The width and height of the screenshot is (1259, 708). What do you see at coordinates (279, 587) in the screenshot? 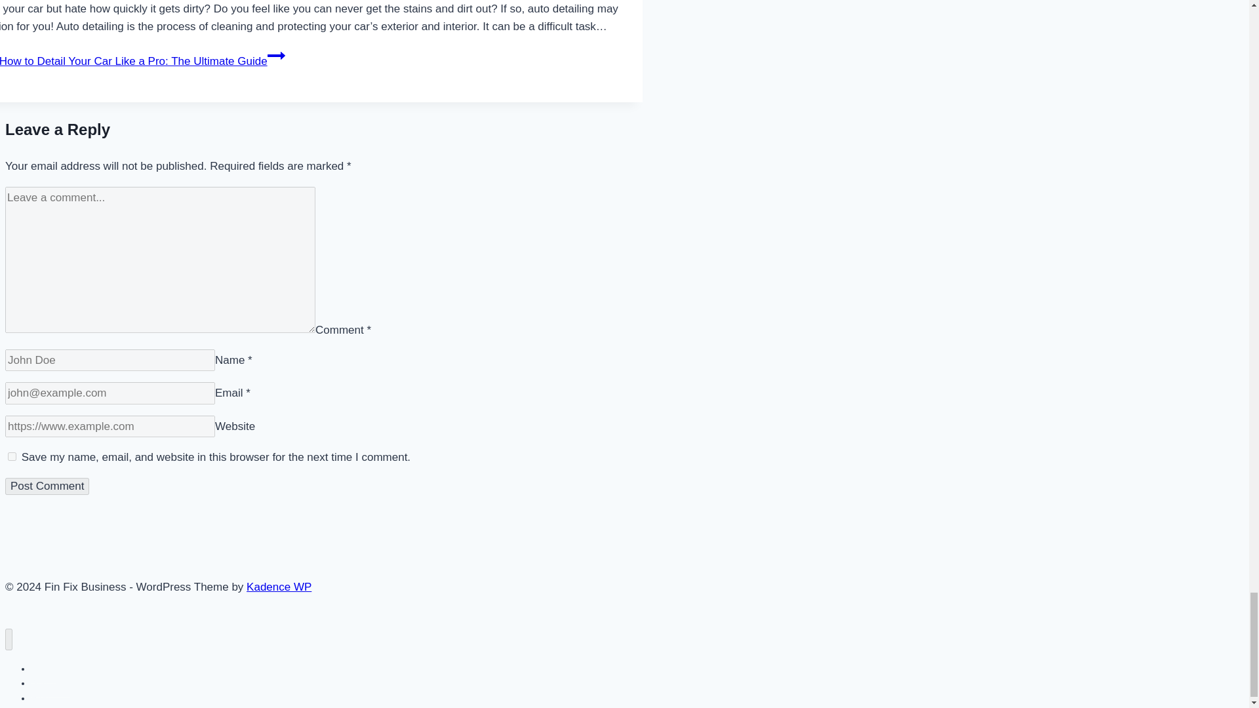
I see `Kadence WP` at bounding box center [279, 587].